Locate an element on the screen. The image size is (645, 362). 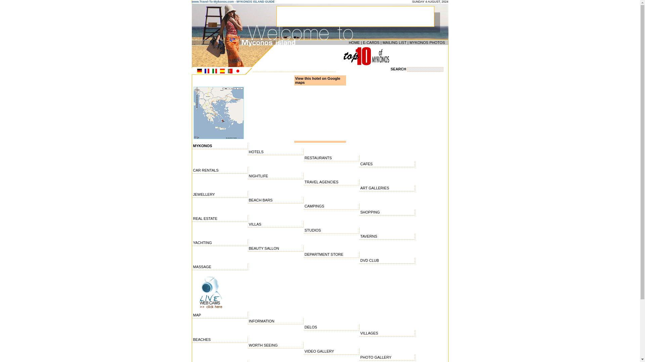
HOME is located at coordinates (354, 42).